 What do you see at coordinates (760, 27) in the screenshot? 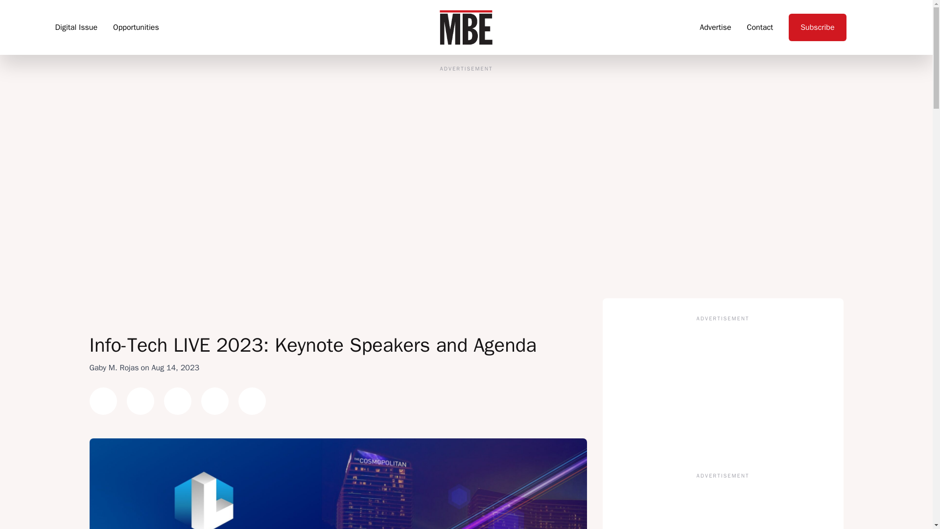
I see `Contact` at bounding box center [760, 27].